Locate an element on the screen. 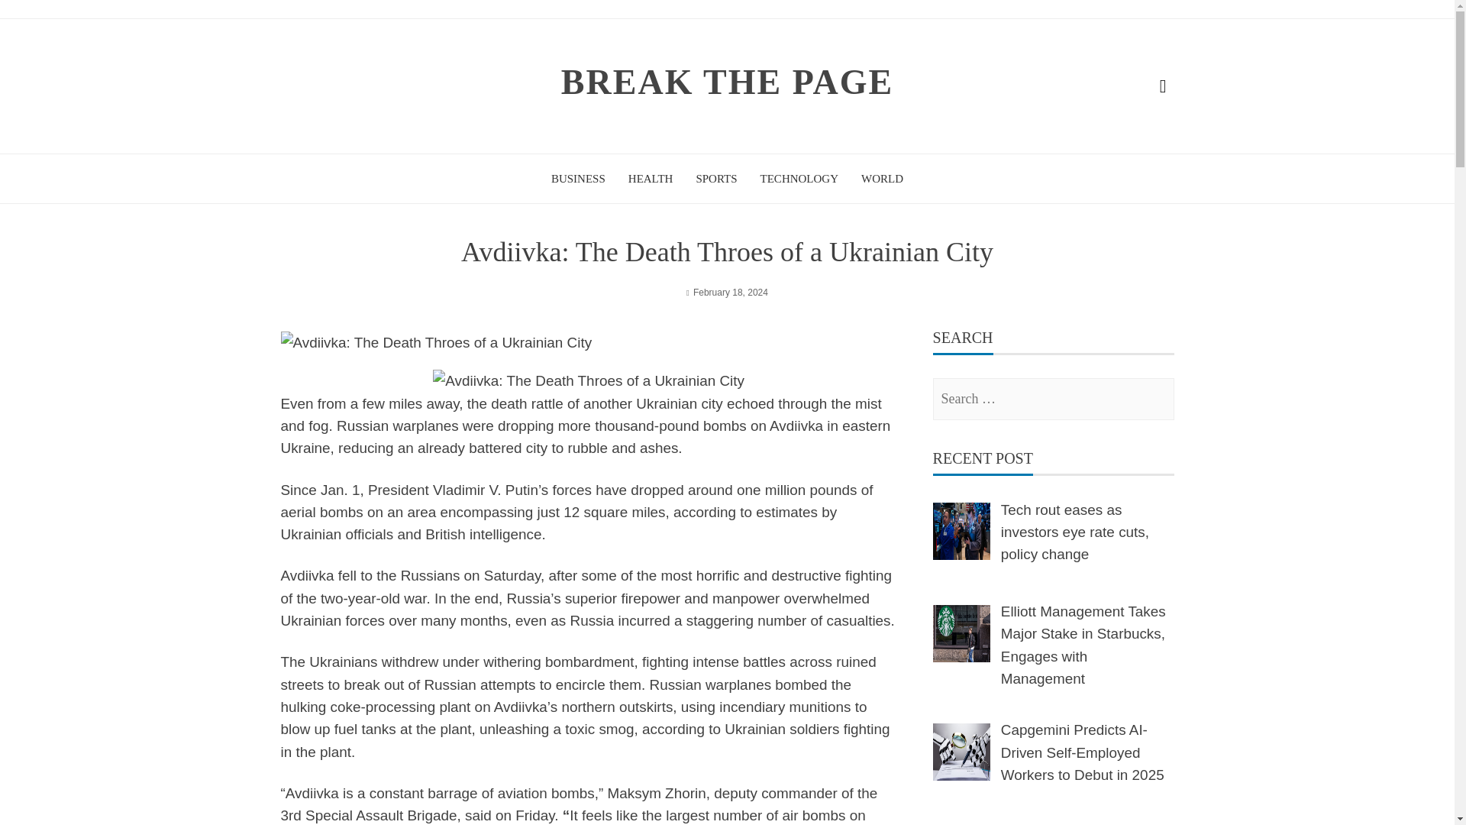  Tech rout eases as investors eye rate cuts, policy change is located at coordinates (1075, 532).